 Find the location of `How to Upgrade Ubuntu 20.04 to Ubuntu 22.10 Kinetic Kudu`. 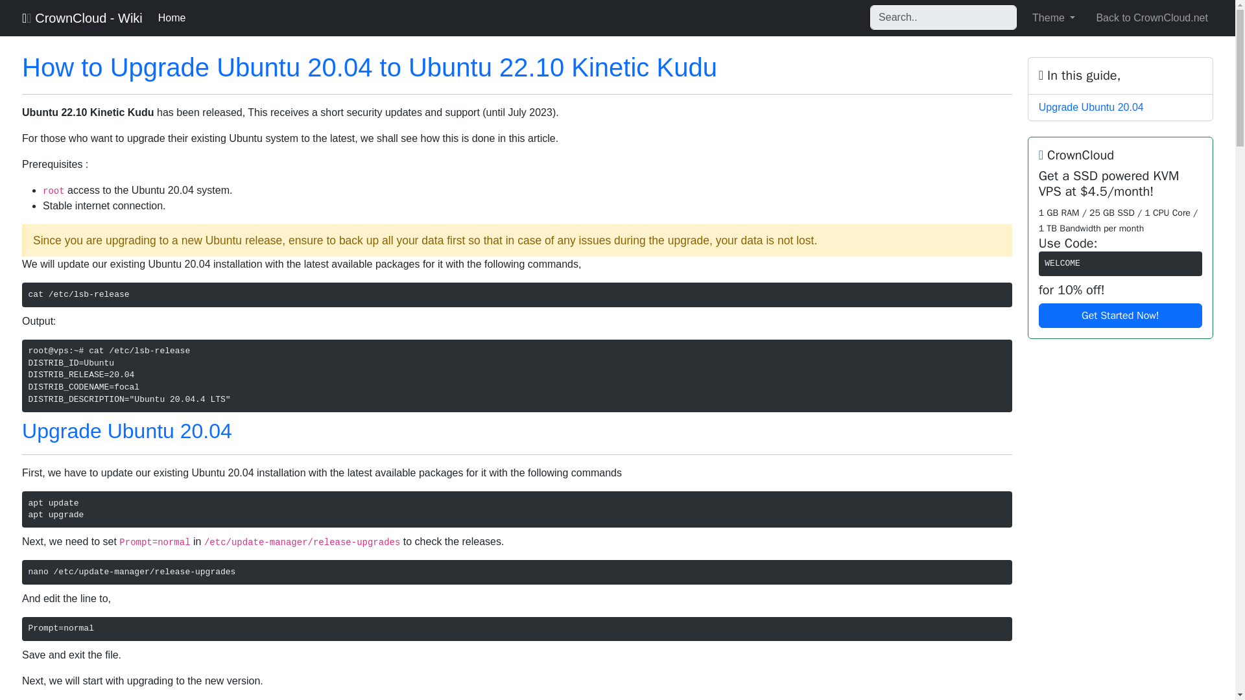

How to Upgrade Ubuntu 20.04 to Ubuntu 22.10 Kinetic Kudu is located at coordinates (370, 67).